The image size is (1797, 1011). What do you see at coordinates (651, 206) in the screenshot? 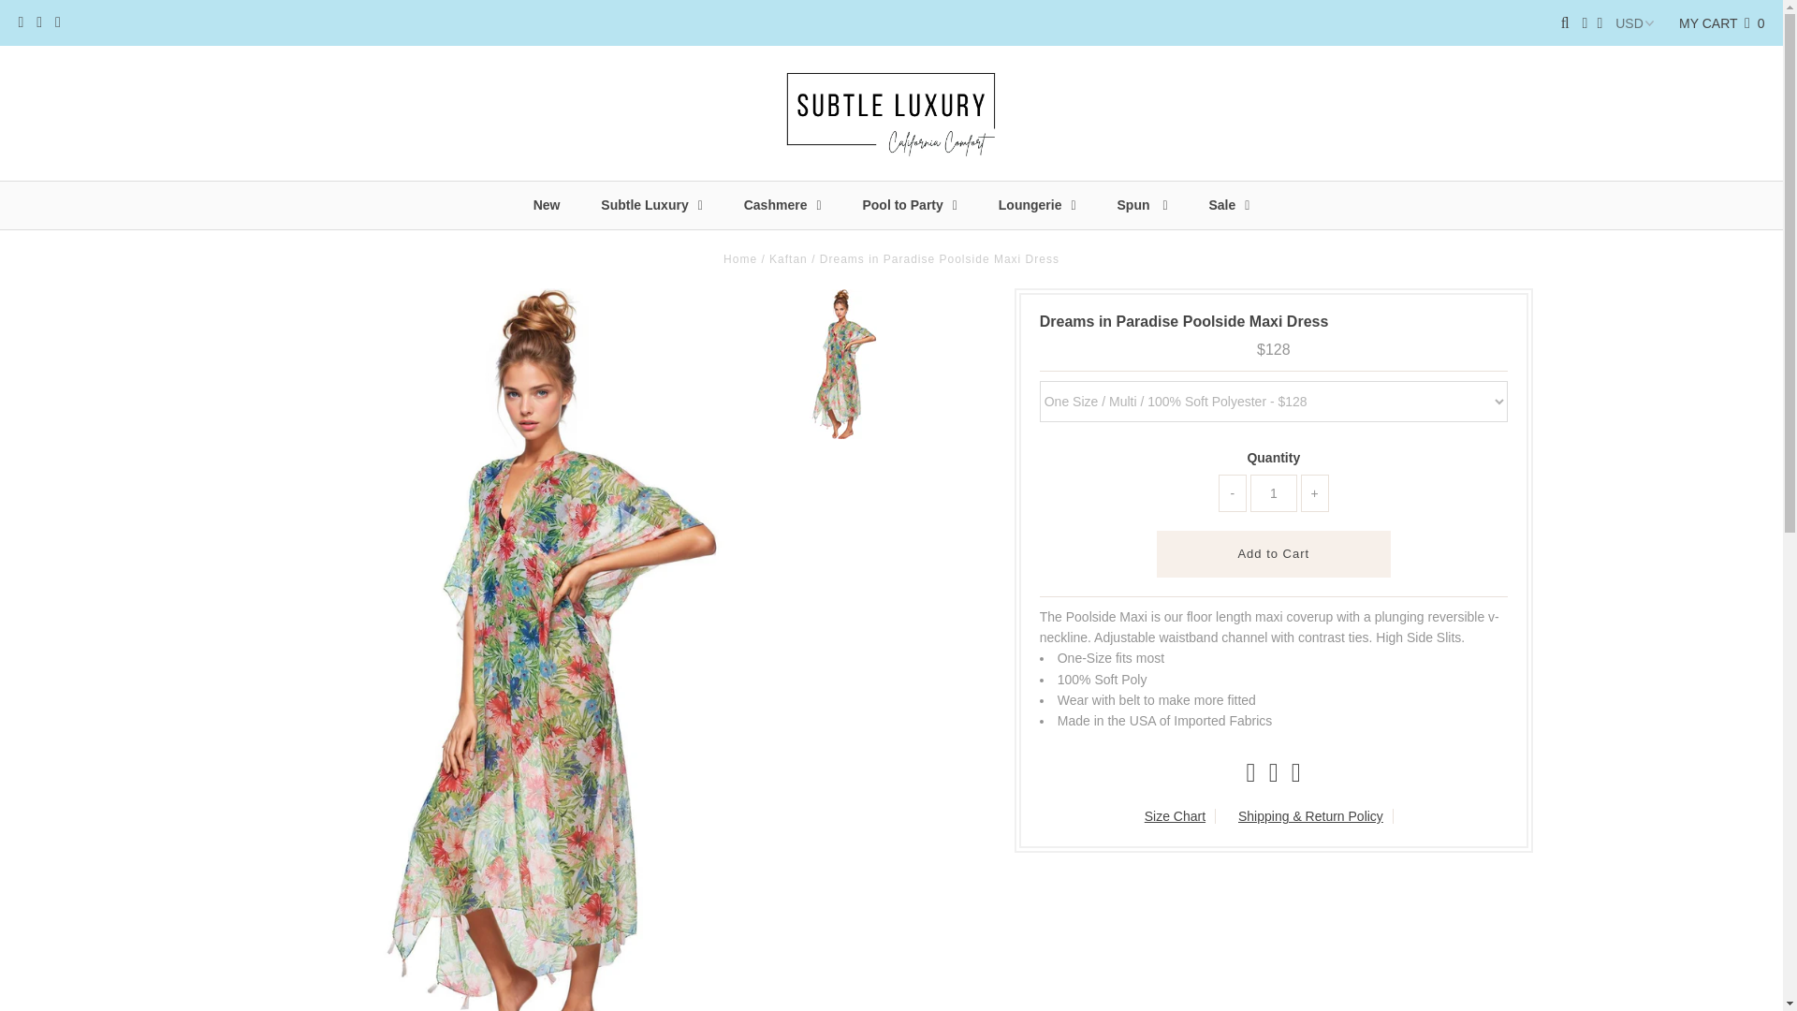
I see `Subtle Luxury` at bounding box center [651, 206].